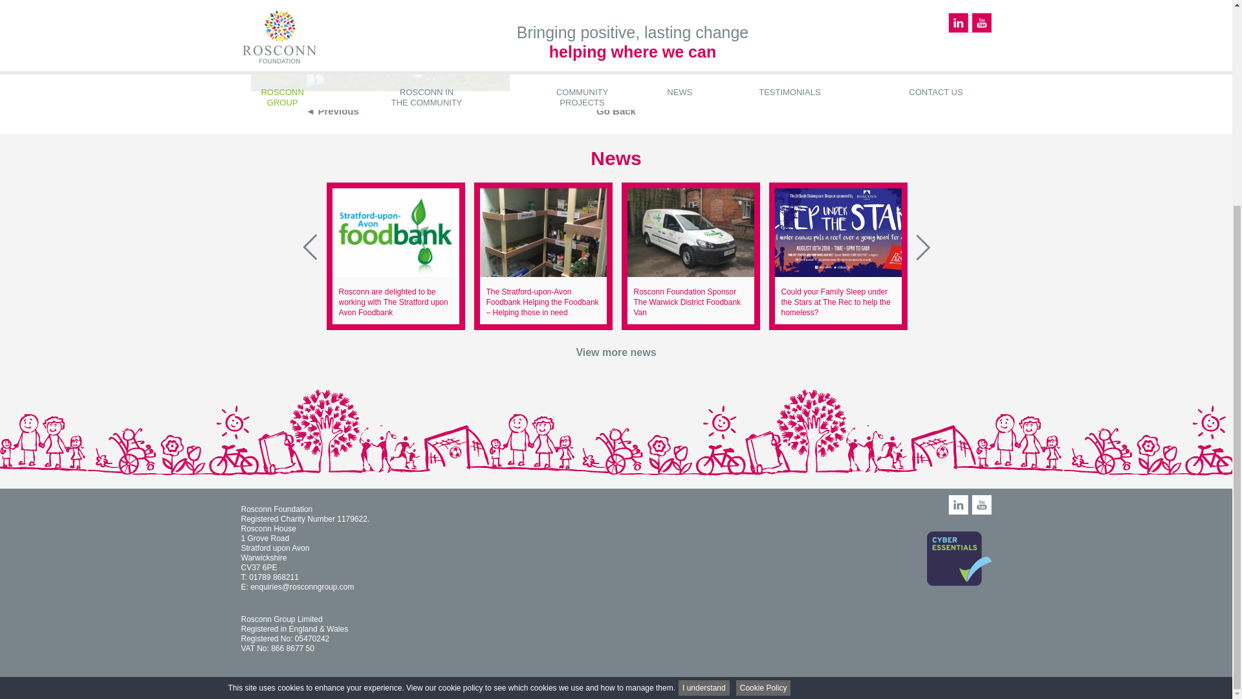 The height and width of the screenshot is (699, 1242). I want to click on Rosconn Foundation Sponsor The Warwick District Foodbank Van, so click(690, 232).